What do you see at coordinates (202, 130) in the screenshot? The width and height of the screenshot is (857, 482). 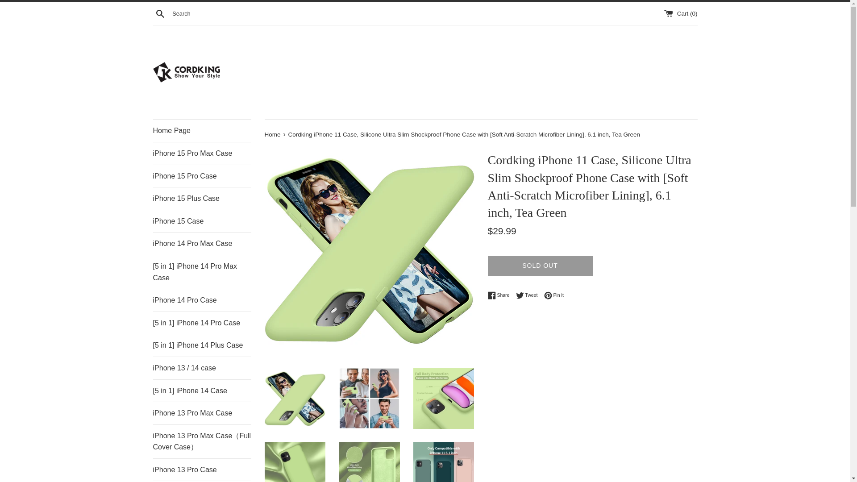 I see `Home Page` at bounding box center [202, 130].